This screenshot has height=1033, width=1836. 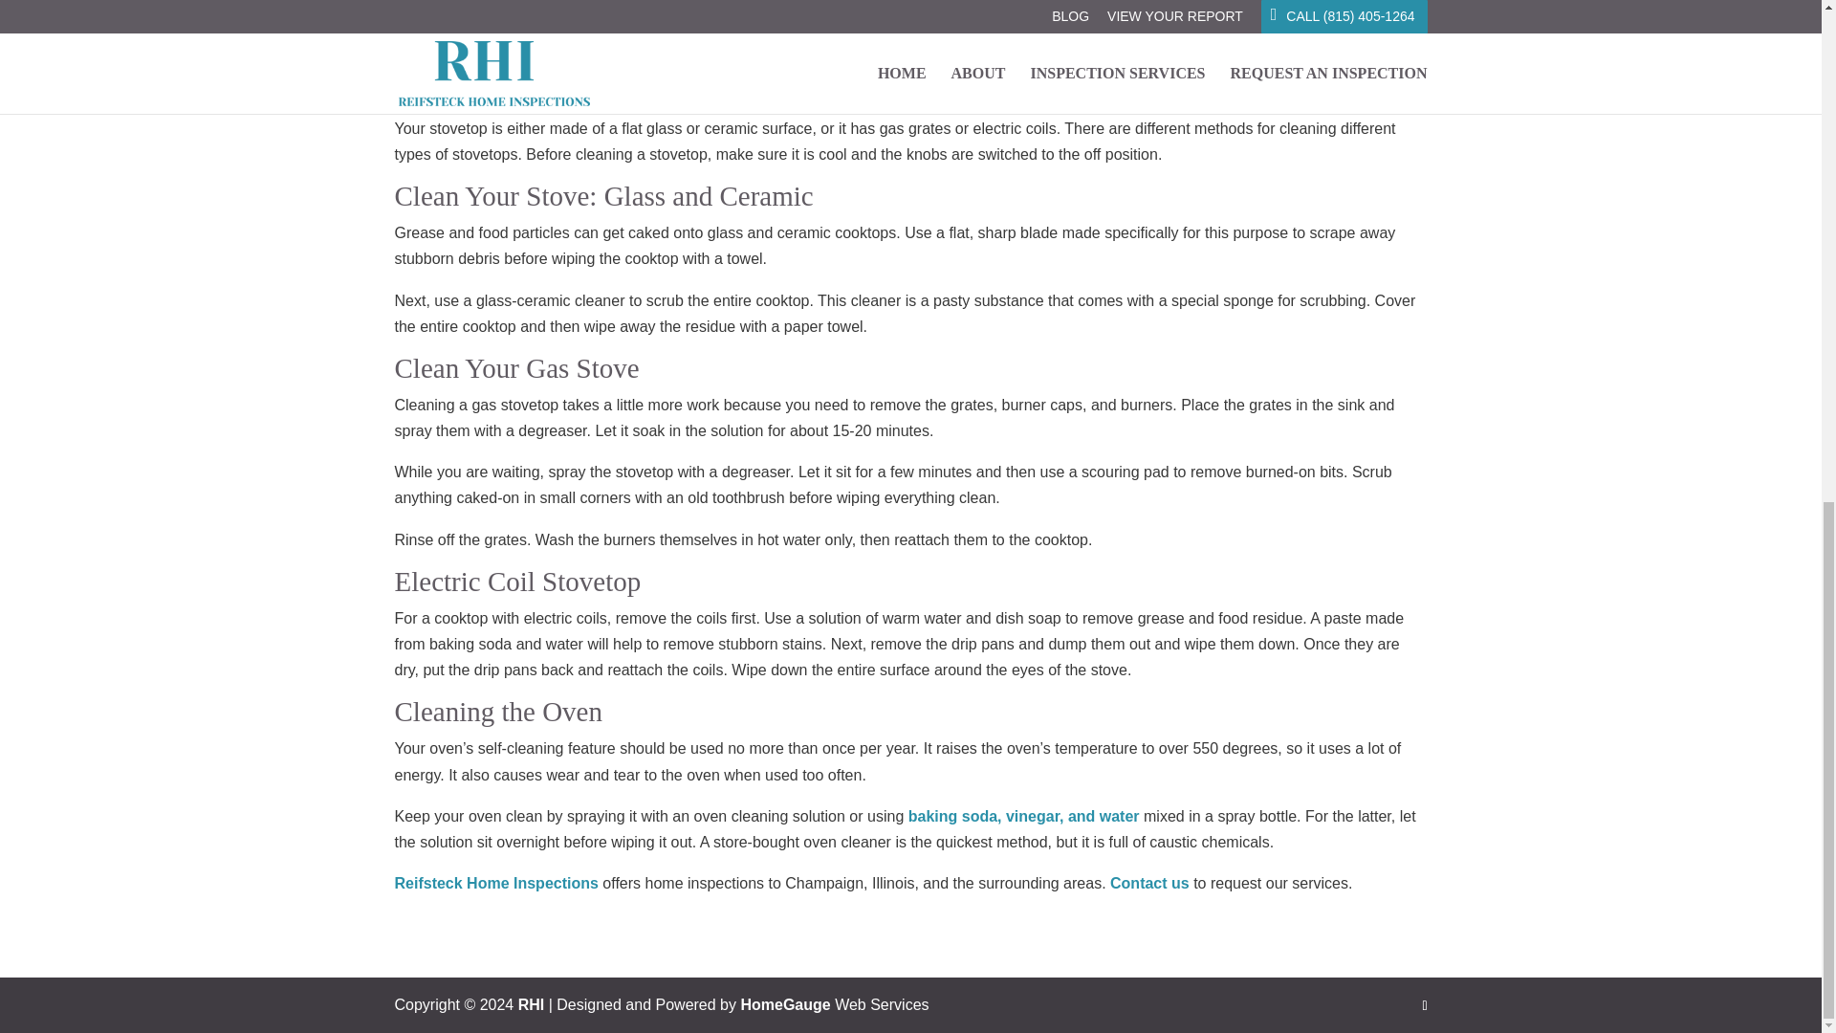 I want to click on RHI, so click(x=532, y=1004).